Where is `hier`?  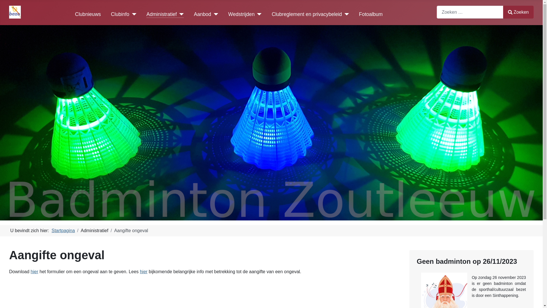
hier is located at coordinates (144, 271).